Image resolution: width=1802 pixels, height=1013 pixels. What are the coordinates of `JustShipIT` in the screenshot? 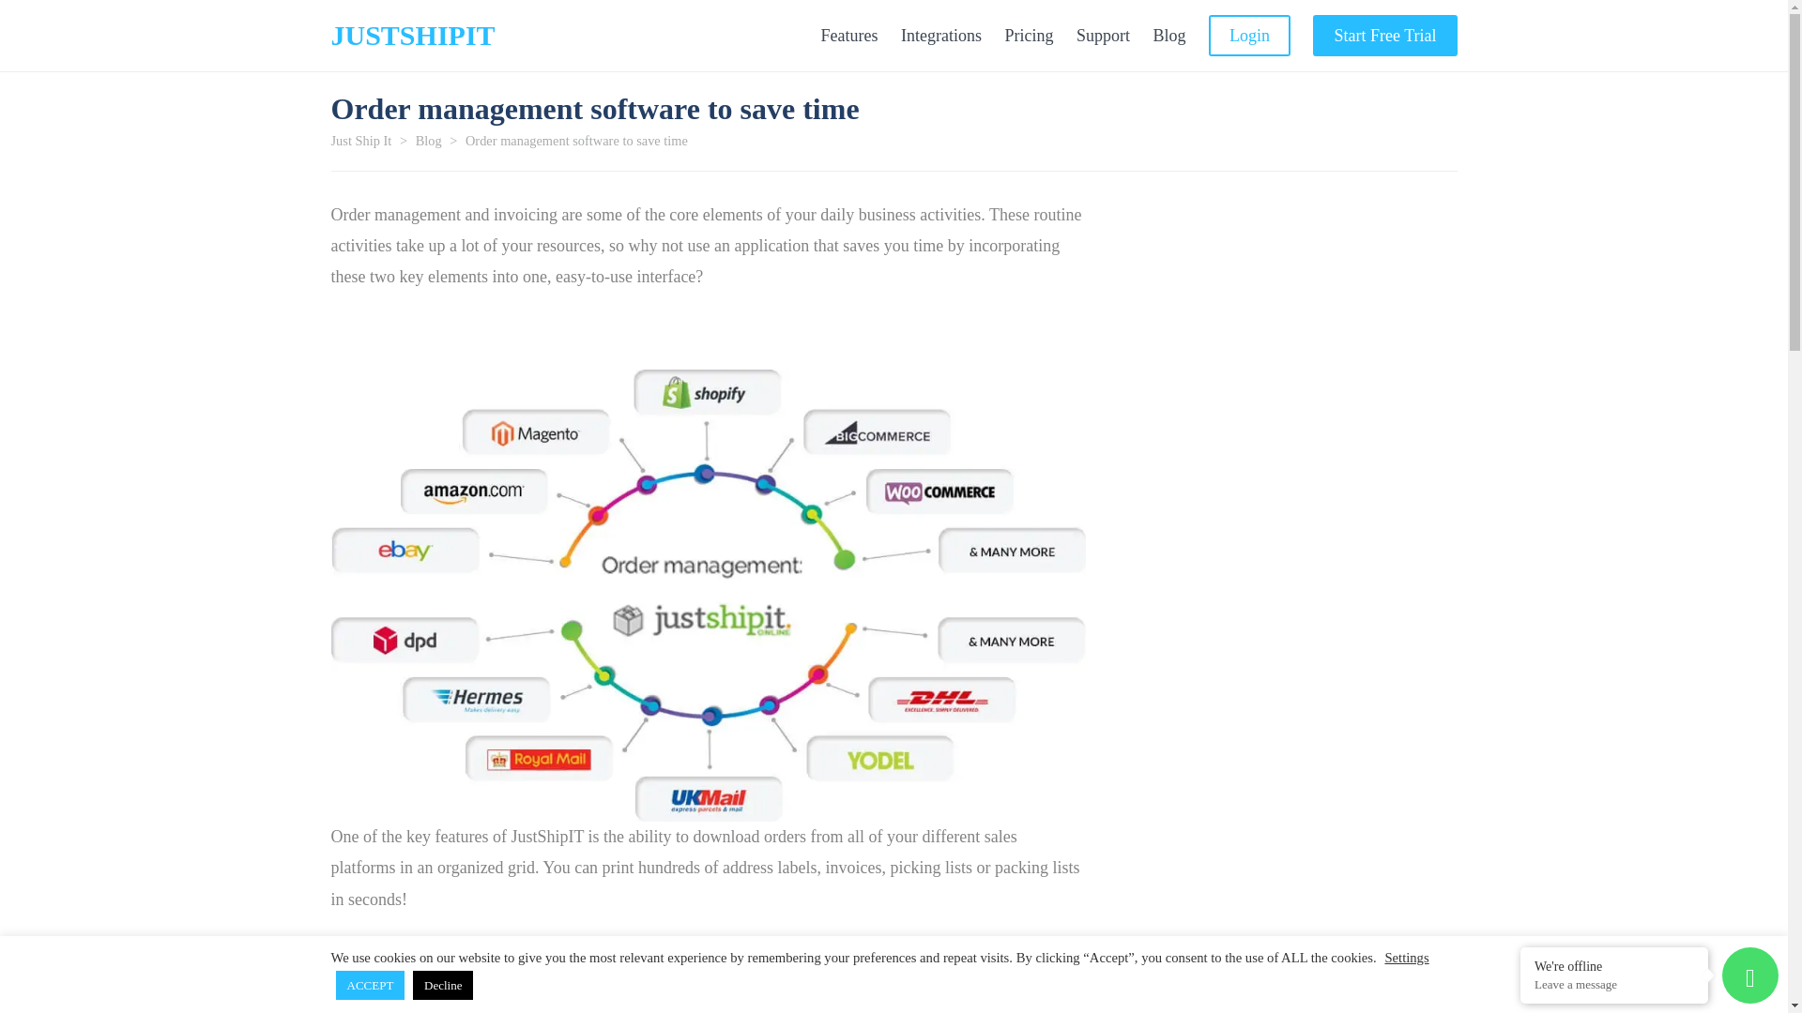 It's located at (411, 35).